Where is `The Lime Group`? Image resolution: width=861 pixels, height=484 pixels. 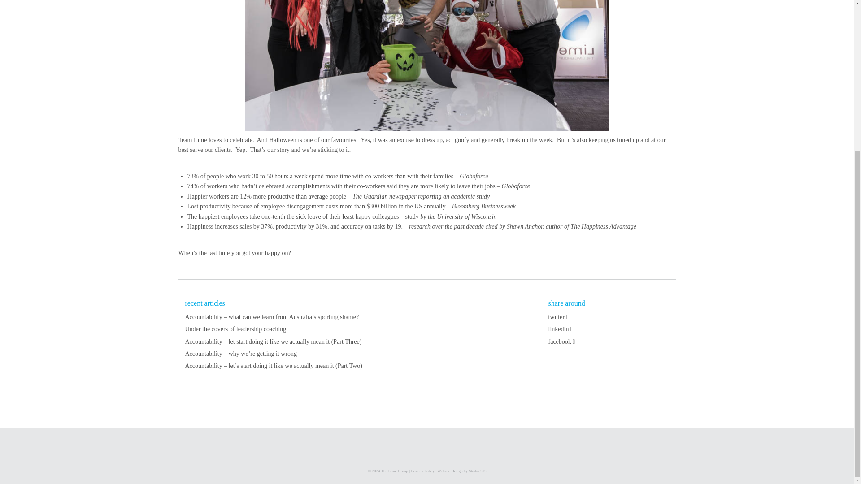
The Lime Group is located at coordinates (395, 471).